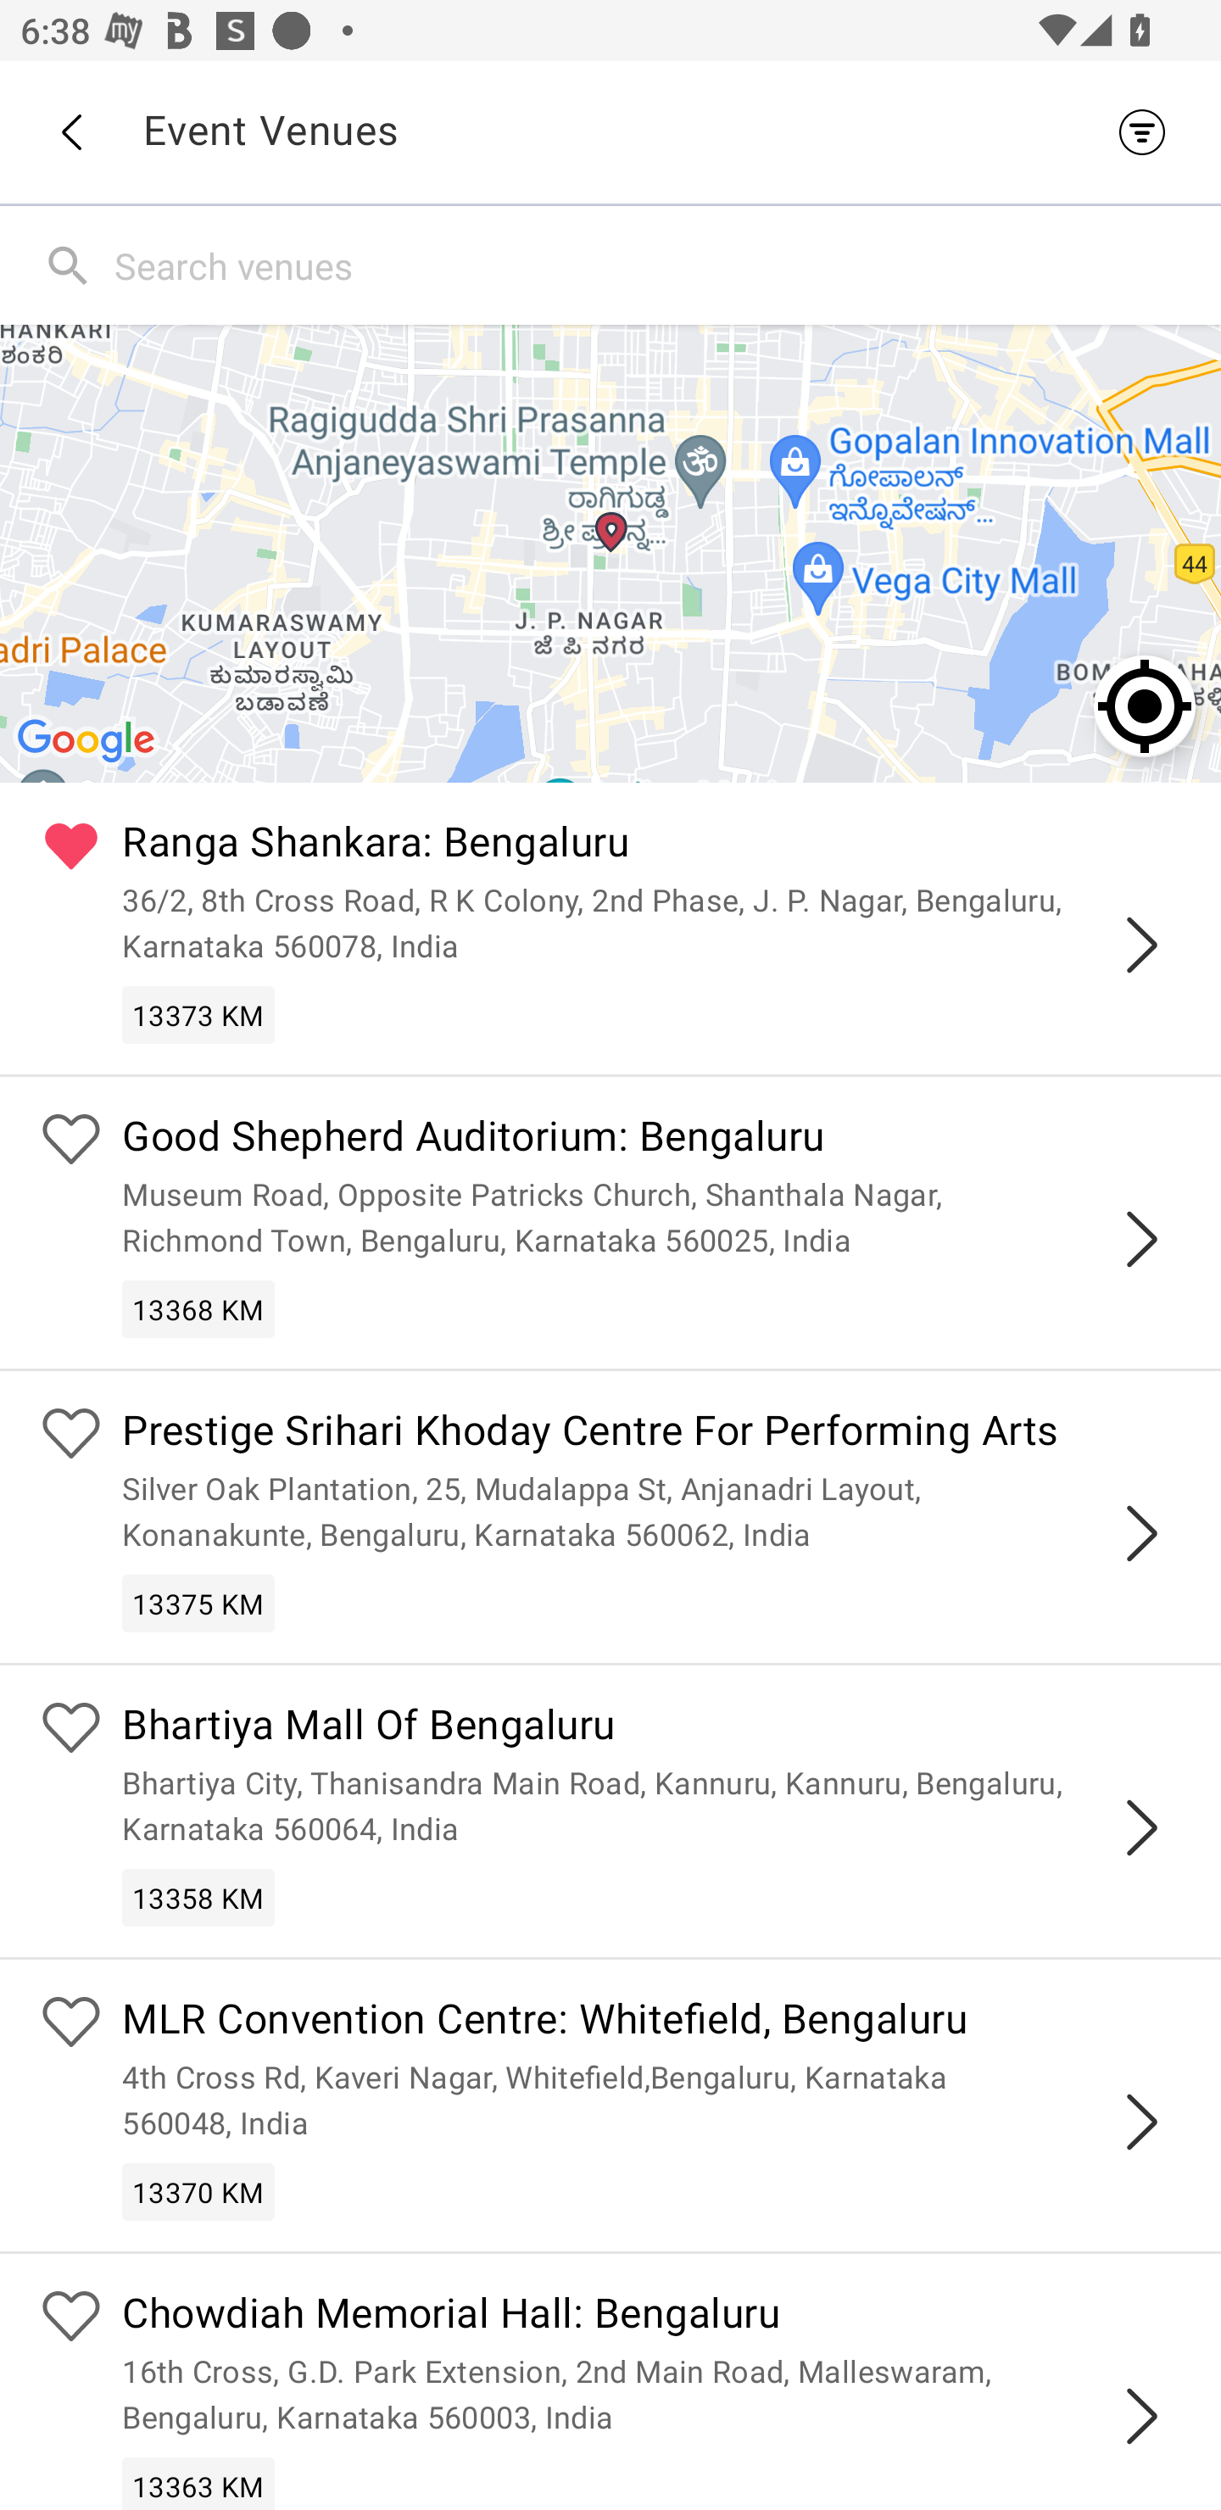 Image resolution: width=1221 pixels, height=2510 pixels. Describe the element at coordinates (198, 2483) in the screenshot. I see `13363 KM` at that location.